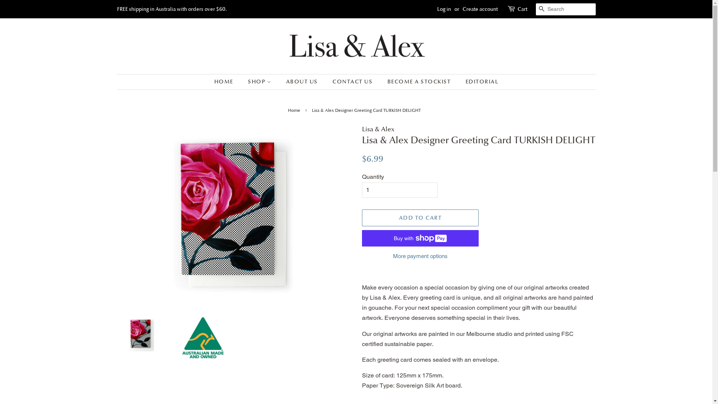 The height and width of the screenshot is (404, 718). I want to click on EDITORIAL, so click(479, 82).